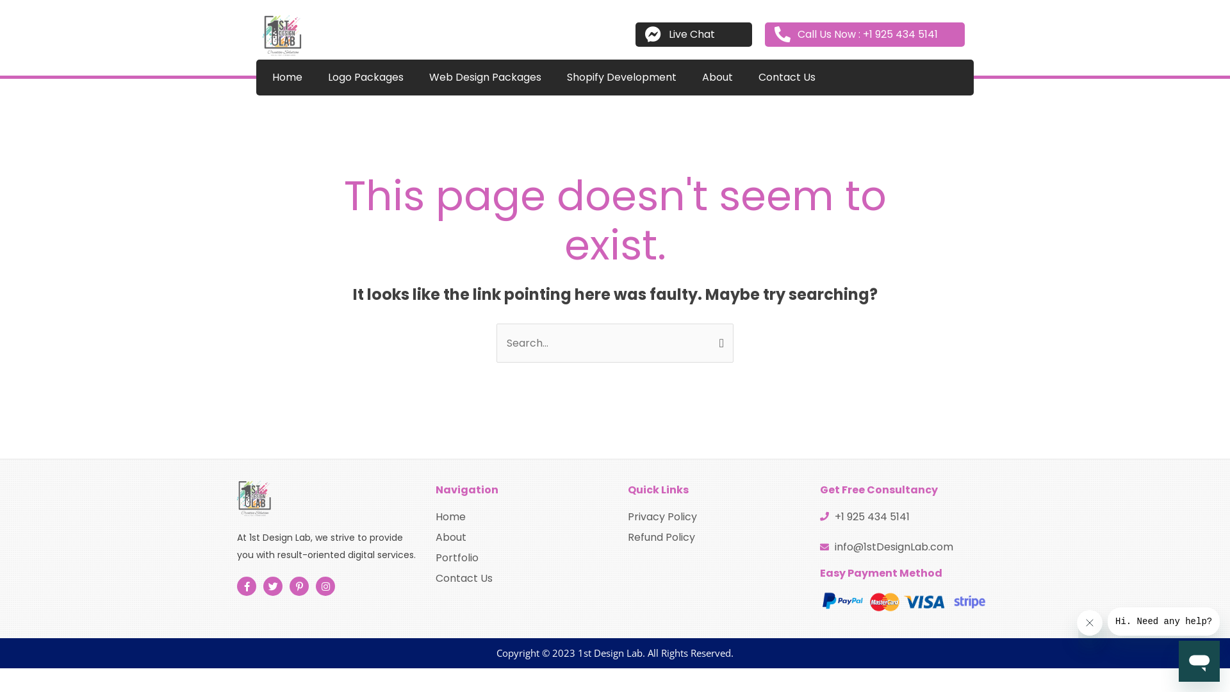 Image resolution: width=1230 pixels, height=692 pixels. Describe the element at coordinates (787, 78) in the screenshot. I see `Contact Us` at that location.